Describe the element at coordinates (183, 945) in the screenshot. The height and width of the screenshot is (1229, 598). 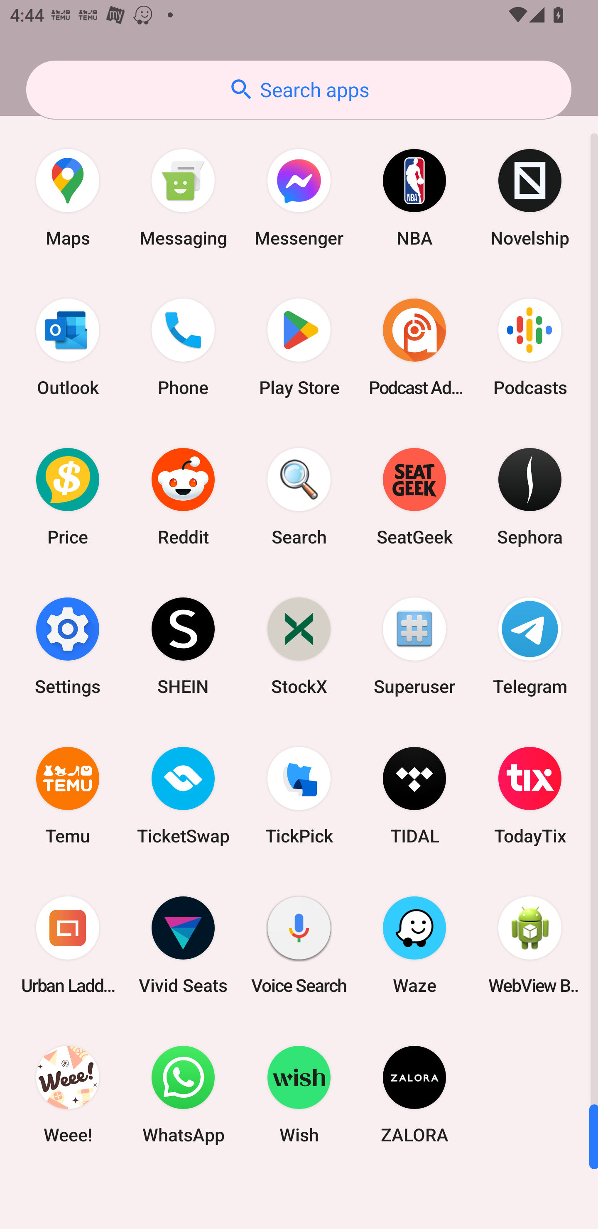
I see `Vivid Seats` at that location.